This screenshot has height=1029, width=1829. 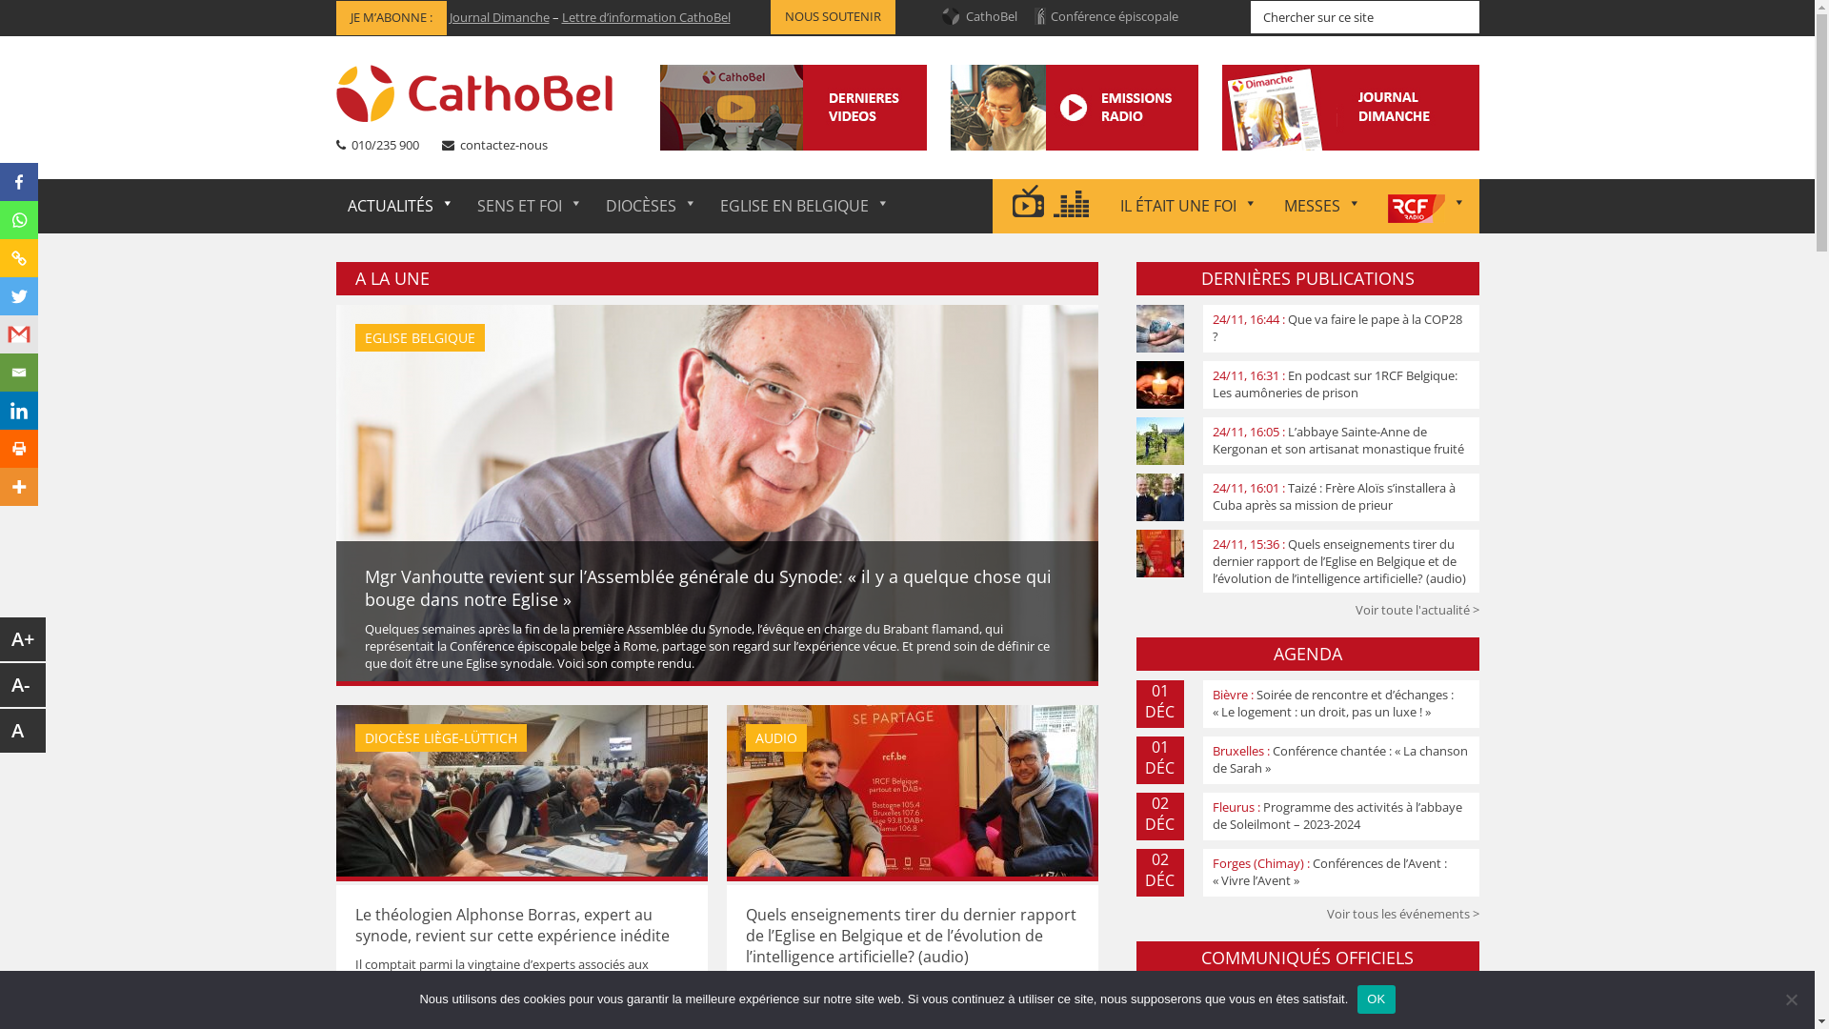 I want to click on SENS ET FOI, so click(x=530, y=206).